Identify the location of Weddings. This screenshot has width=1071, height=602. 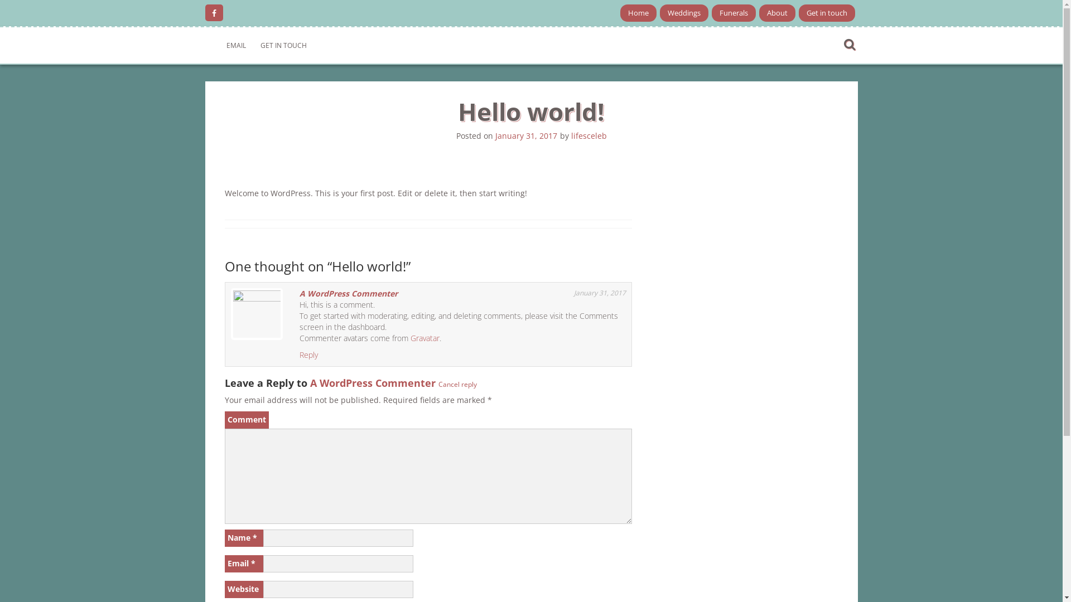
(684, 13).